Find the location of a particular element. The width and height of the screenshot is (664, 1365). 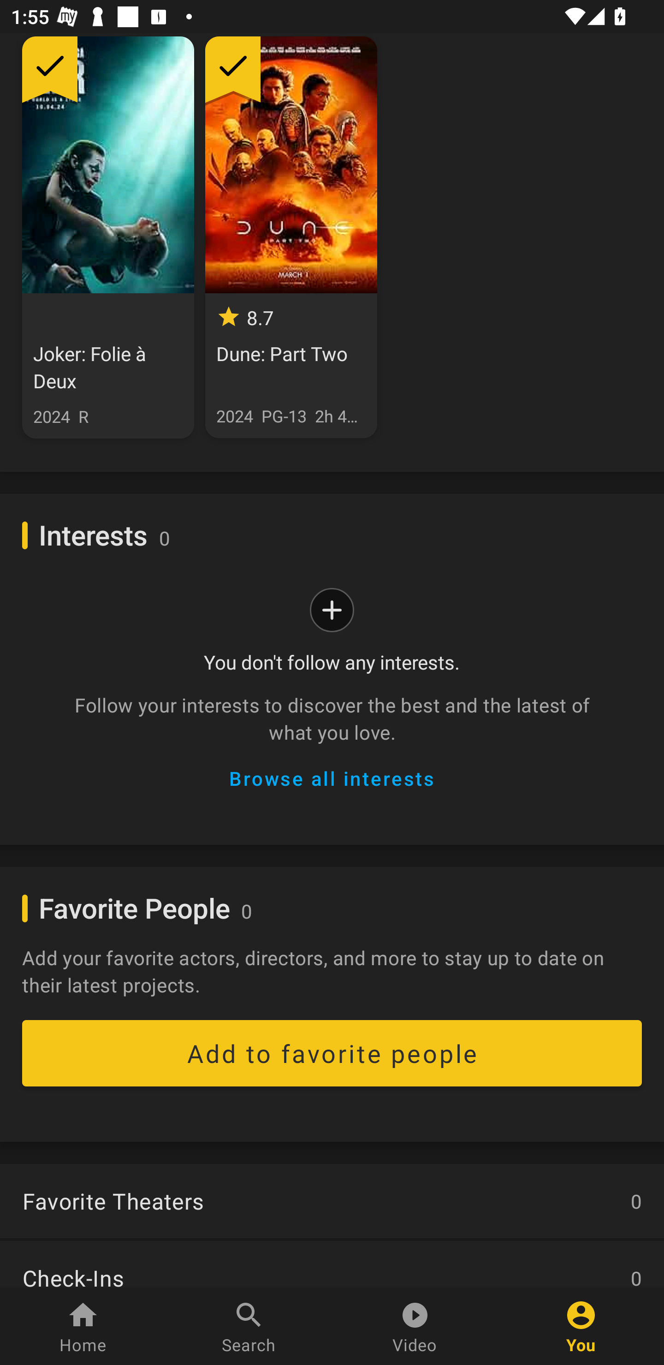

Check-Ins 0 is located at coordinates (332, 1264).